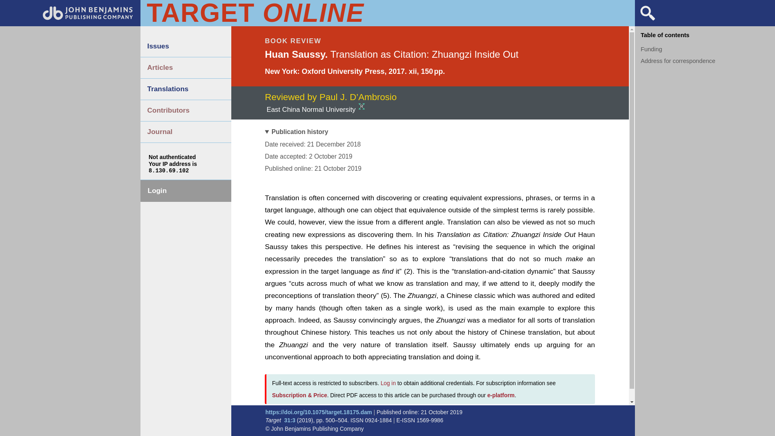 Image resolution: width=775 pixels, height=436 pixels. Describe the element at coordinates (186, 68) in the screenshot. I see `Articles` at that location.